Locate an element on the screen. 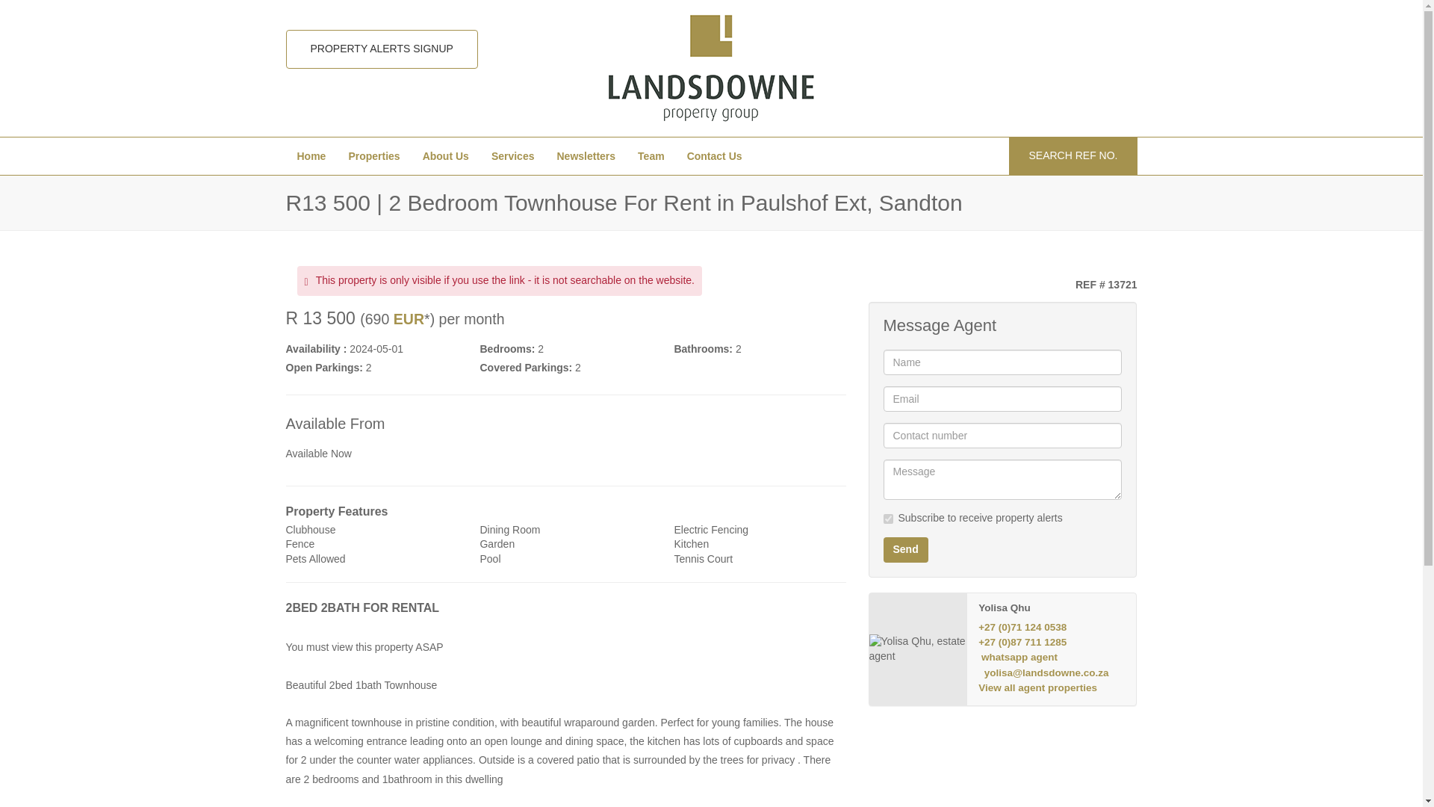  on is located at coordinates (887, 519).